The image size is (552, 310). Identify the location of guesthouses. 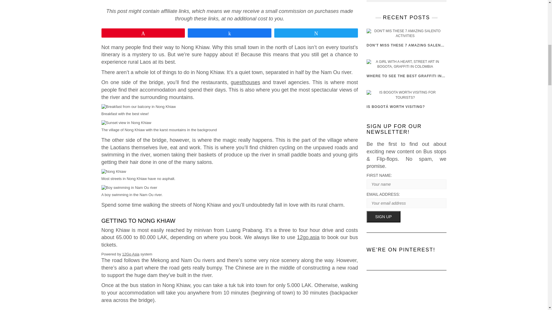
(245, 82).